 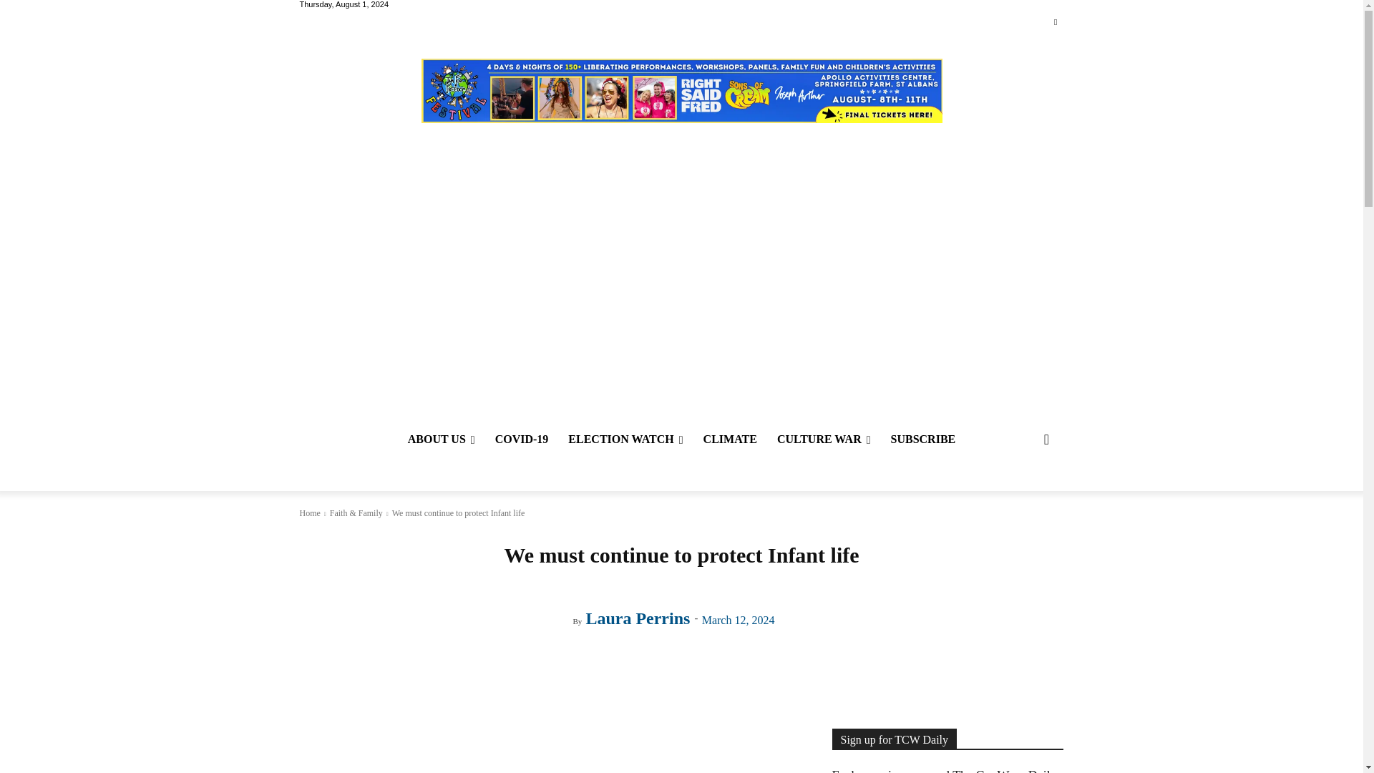 What do you see at coordinates (730, 439) in the screenshot?
I see `CLIMATE` at bounding box center [730, 439].